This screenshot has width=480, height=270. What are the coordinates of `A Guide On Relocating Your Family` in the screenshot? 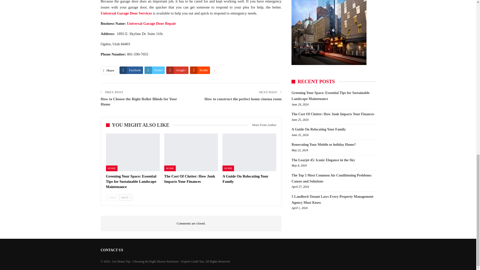 It's located at (245, 179).